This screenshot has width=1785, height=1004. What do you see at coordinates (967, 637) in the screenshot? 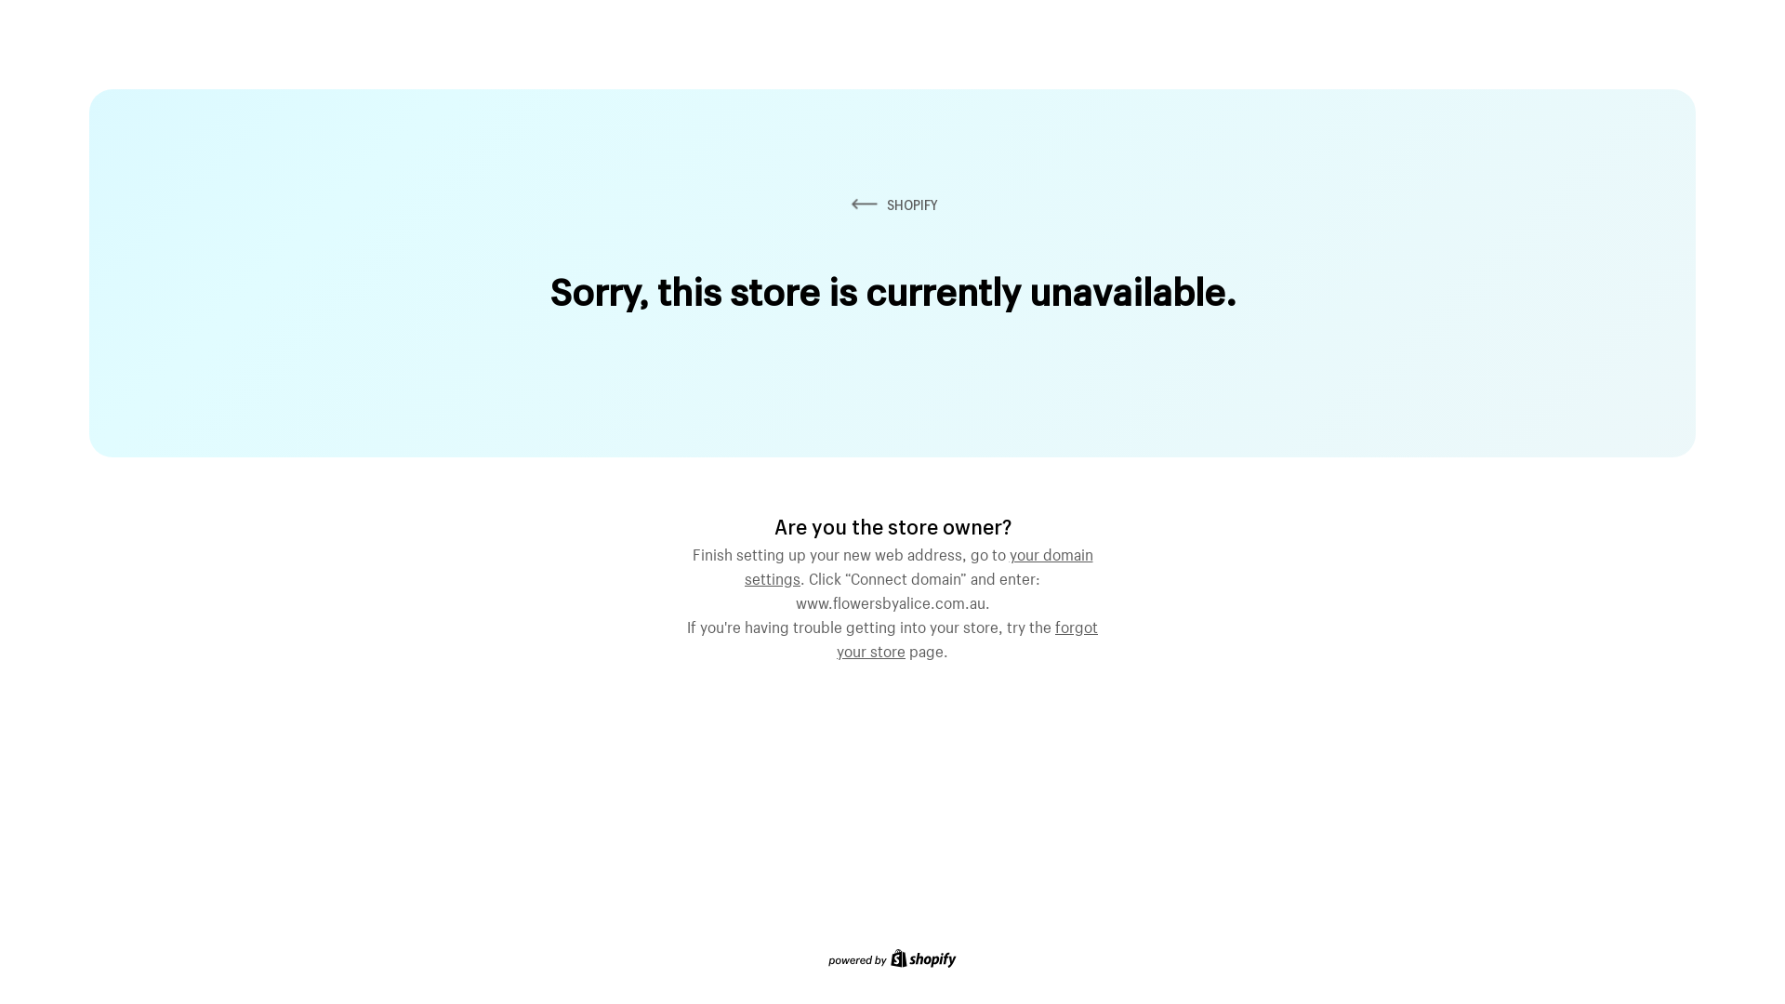
I see `forgot your store` at bounding box center [967, 637].